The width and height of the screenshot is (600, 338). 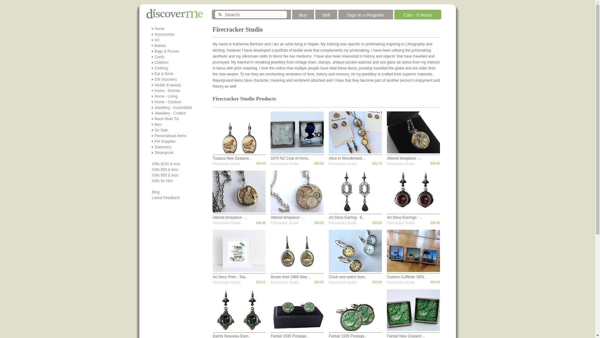 What do you see at coordinates (417, 13) in the screenshot?
I see `Cart - 0 items` at bounding box center [417, 13].